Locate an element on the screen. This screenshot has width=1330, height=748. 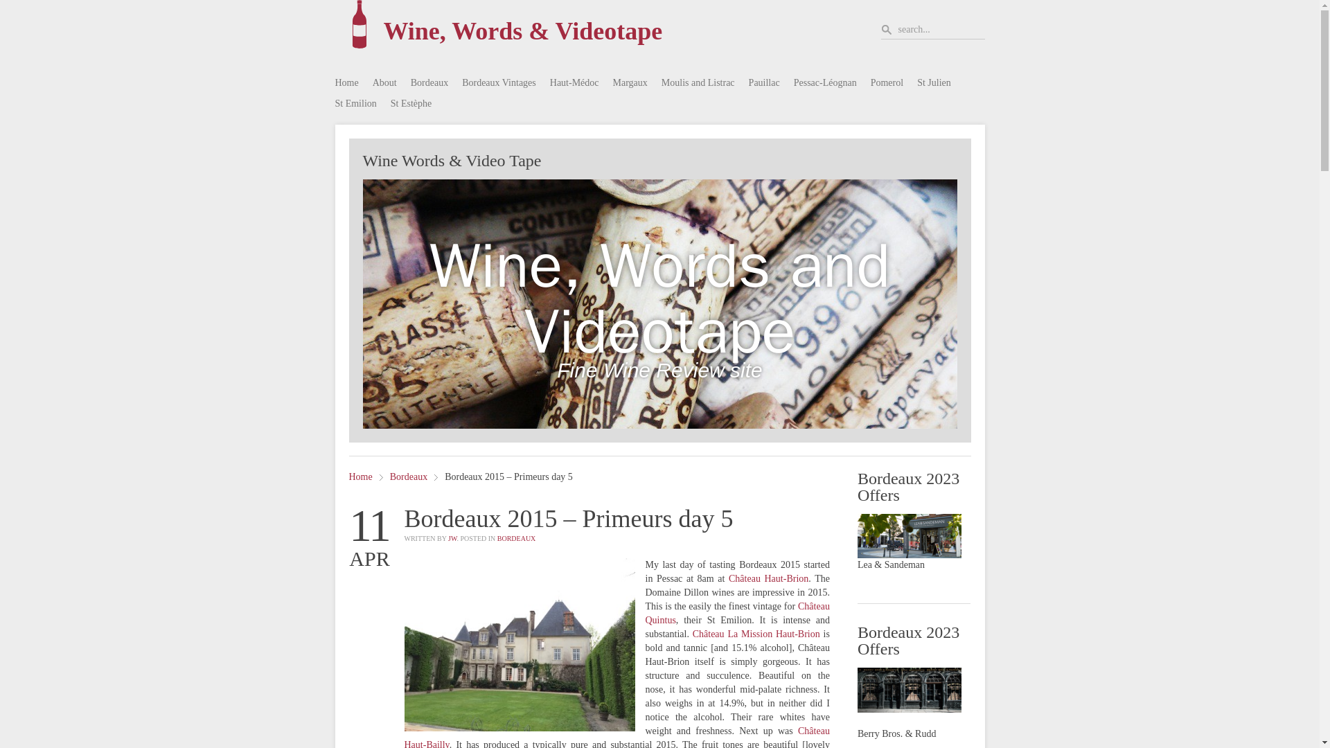
Home is located at coordinates (346, 83).